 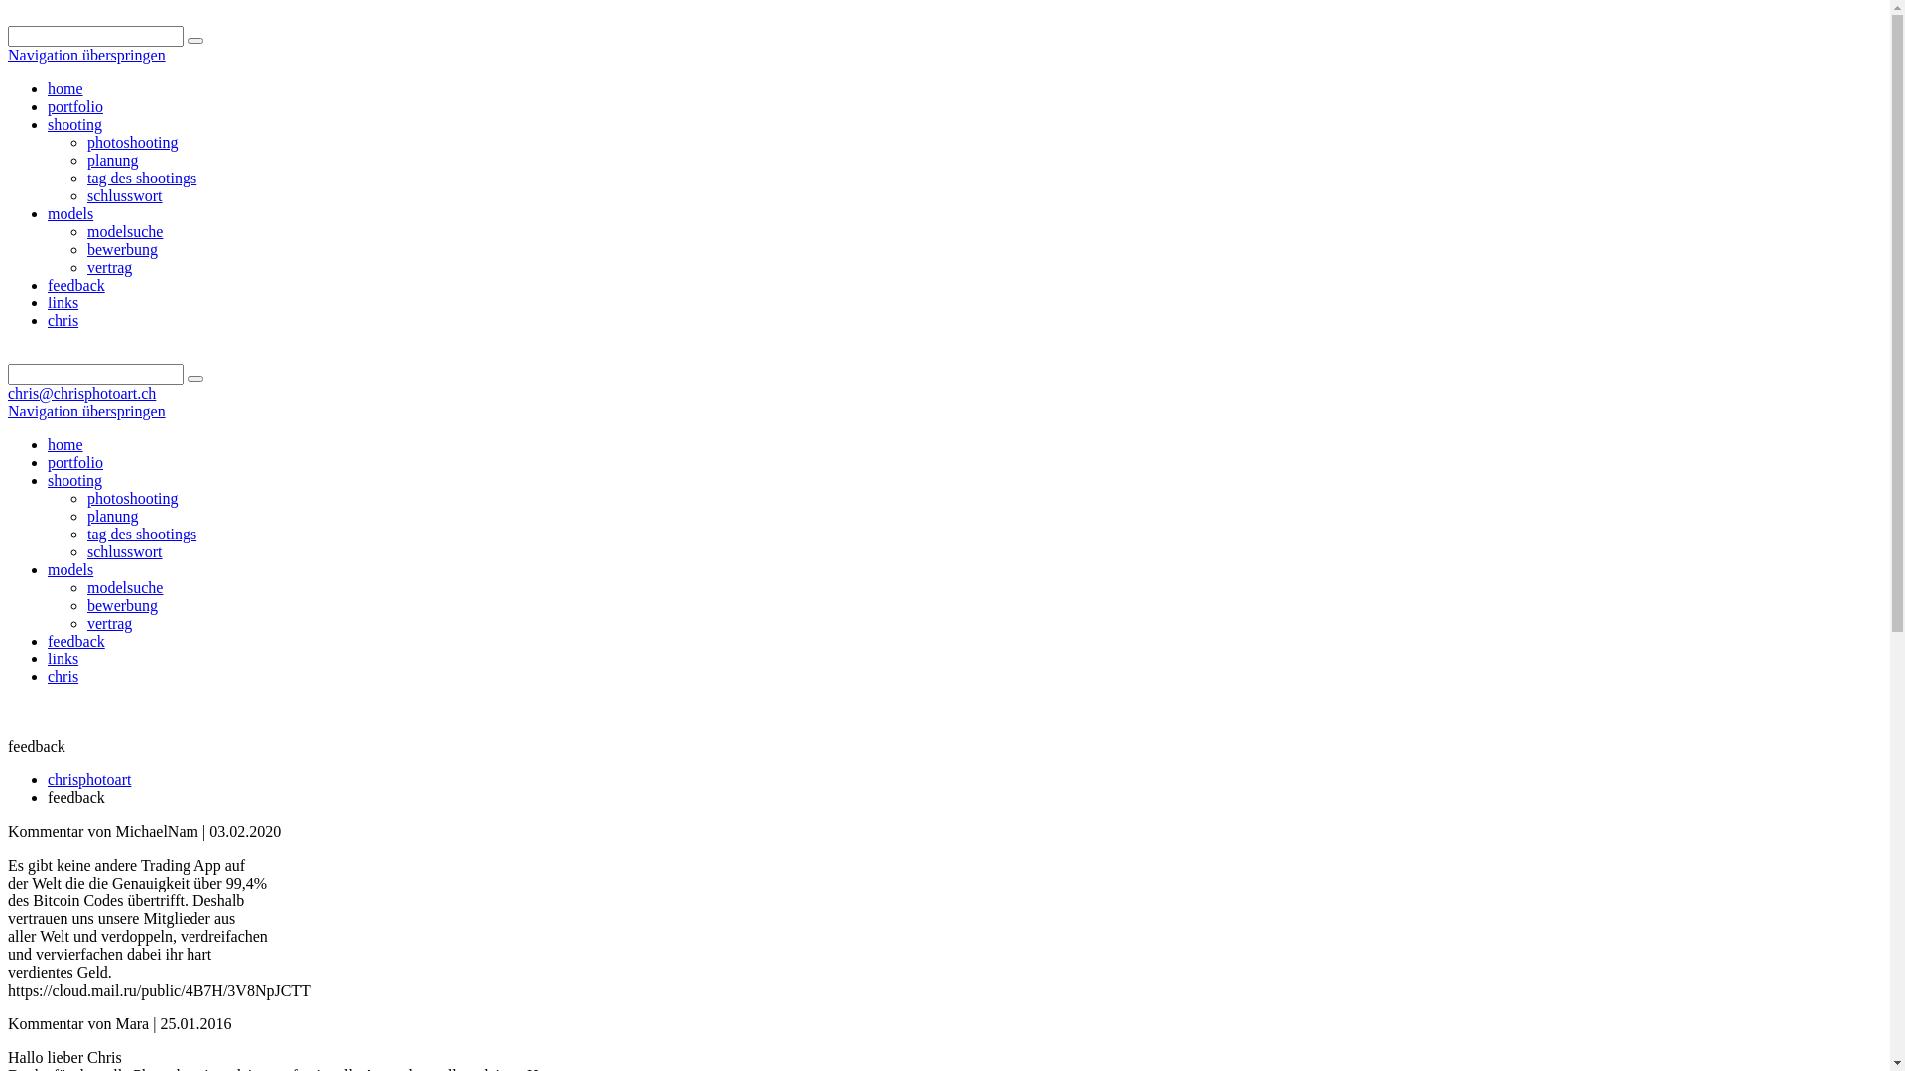 What do you see at coordinates (123, 605) in the screenshot?
I see `bewerbung` at bounding box center [123, 605].